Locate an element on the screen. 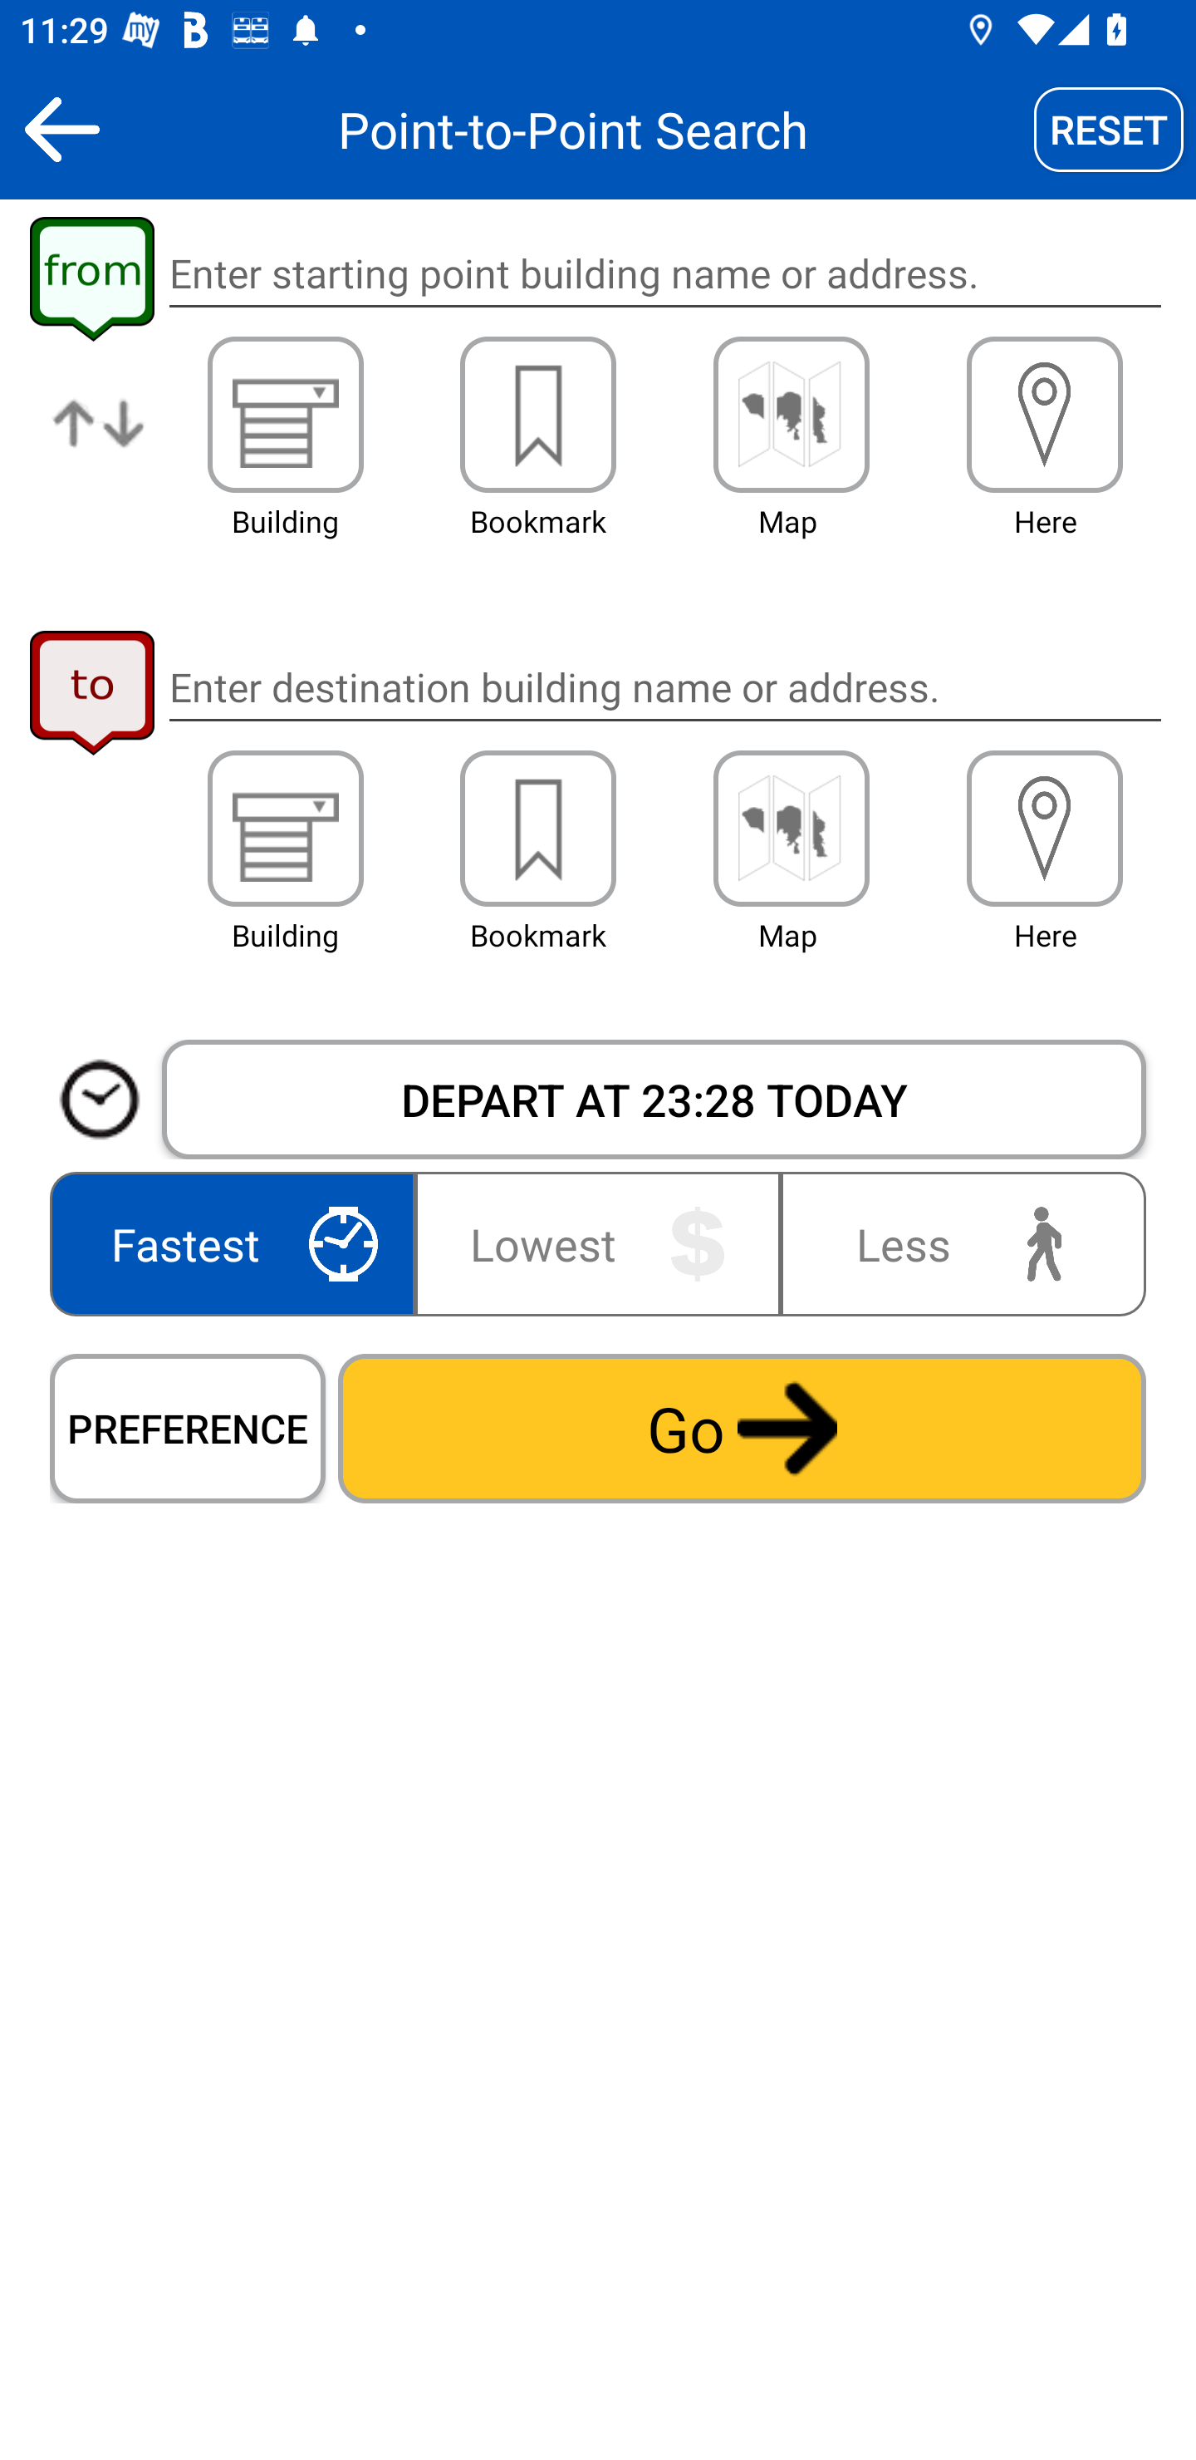 Image resolution: width=1196 pixels, height=2460 pixels. Enter starting point building name or address. is located at coordinates (664, 274).